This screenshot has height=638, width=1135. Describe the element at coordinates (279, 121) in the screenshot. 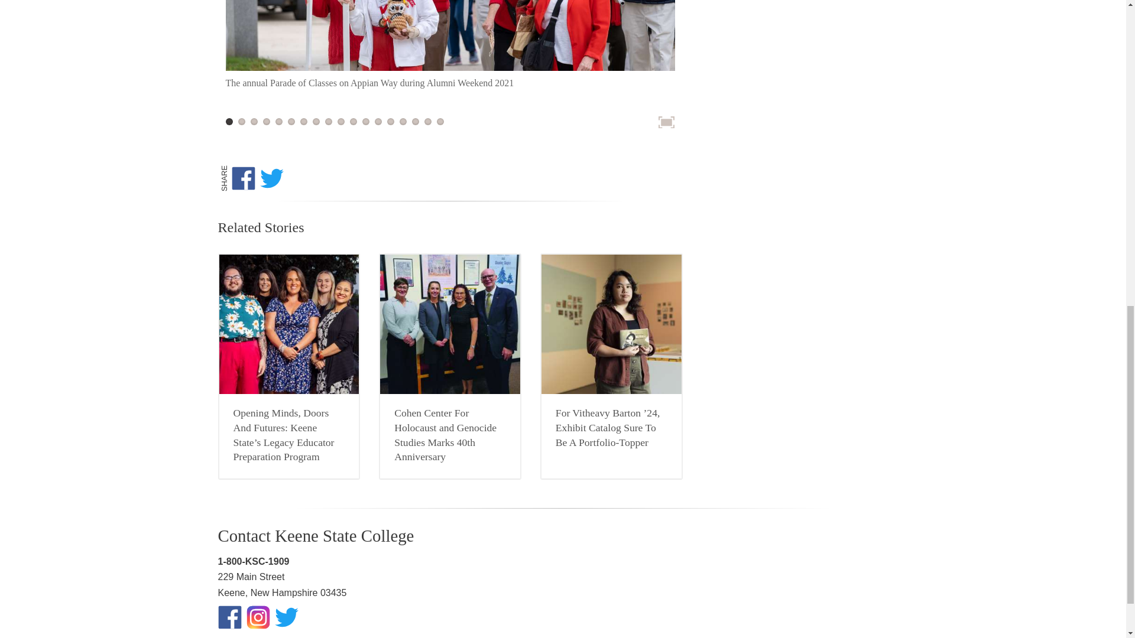

I see `4` at that location.